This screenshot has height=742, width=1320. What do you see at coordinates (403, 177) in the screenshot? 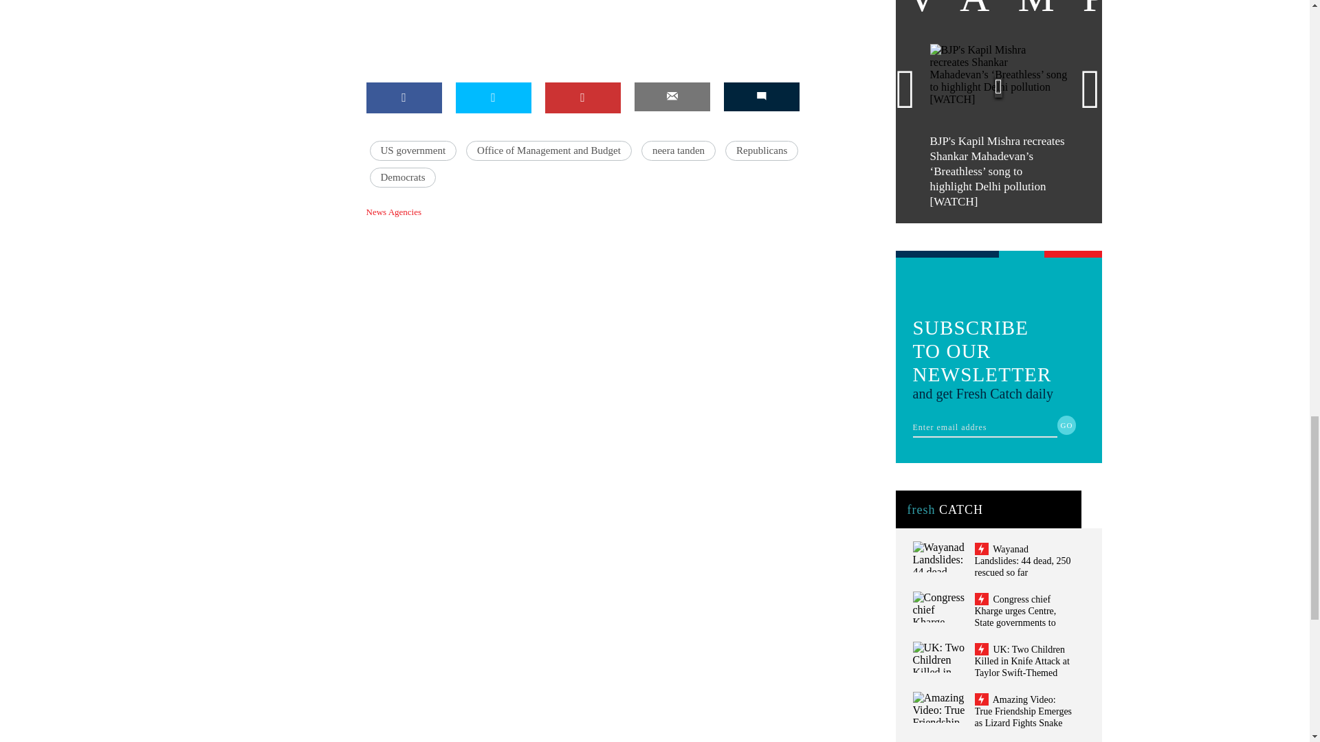
I see `Democrats` at bounding box center [403, 177].